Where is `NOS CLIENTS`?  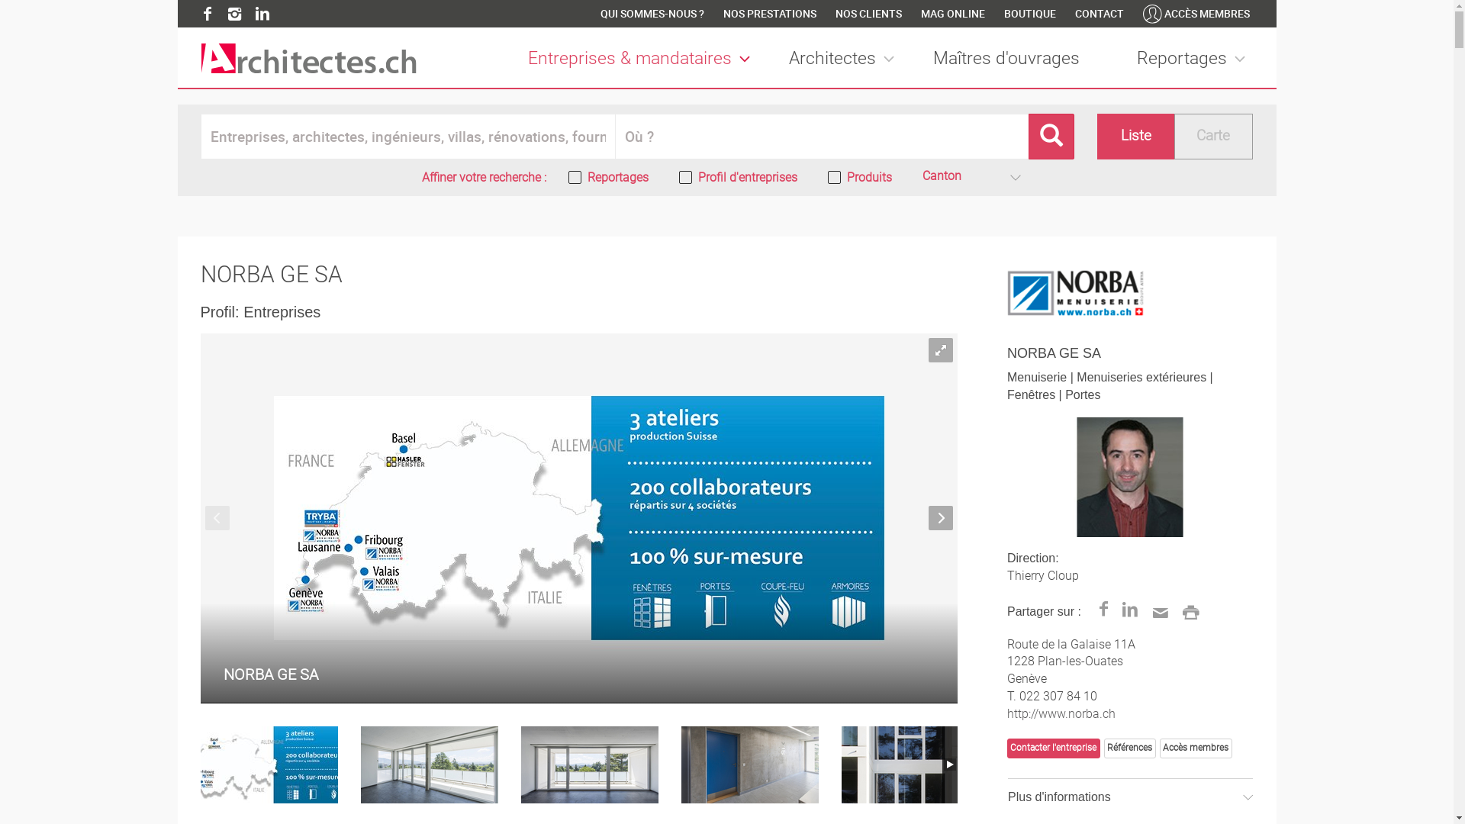
NOS CLIENTS is located at coordinates (868, 14).